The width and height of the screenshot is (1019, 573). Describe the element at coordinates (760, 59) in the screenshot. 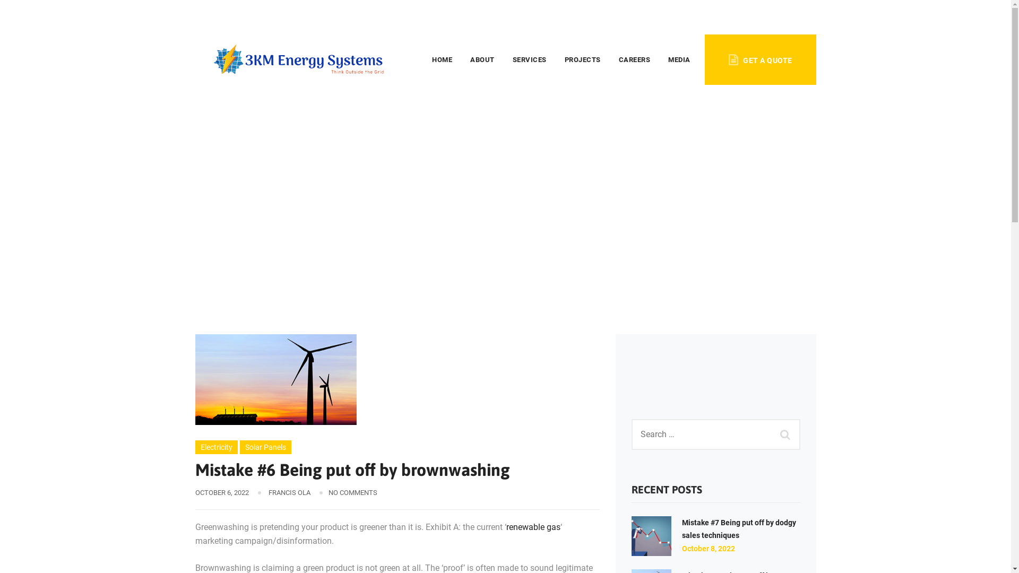

I see `GET A QUOTE` at that location.